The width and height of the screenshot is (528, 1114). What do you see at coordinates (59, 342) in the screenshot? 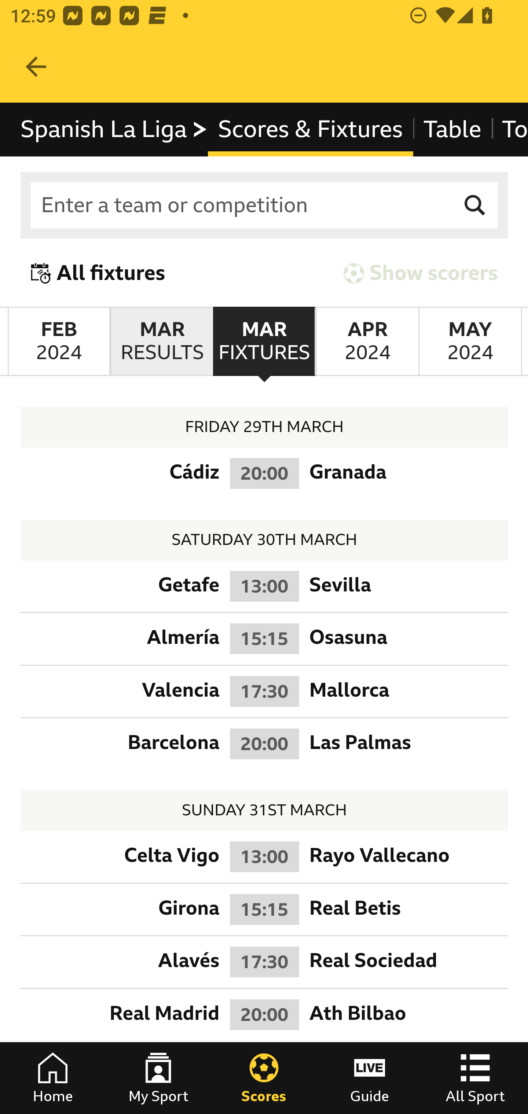
I see `February2024 February 2024` at bounding box center [59, 342].